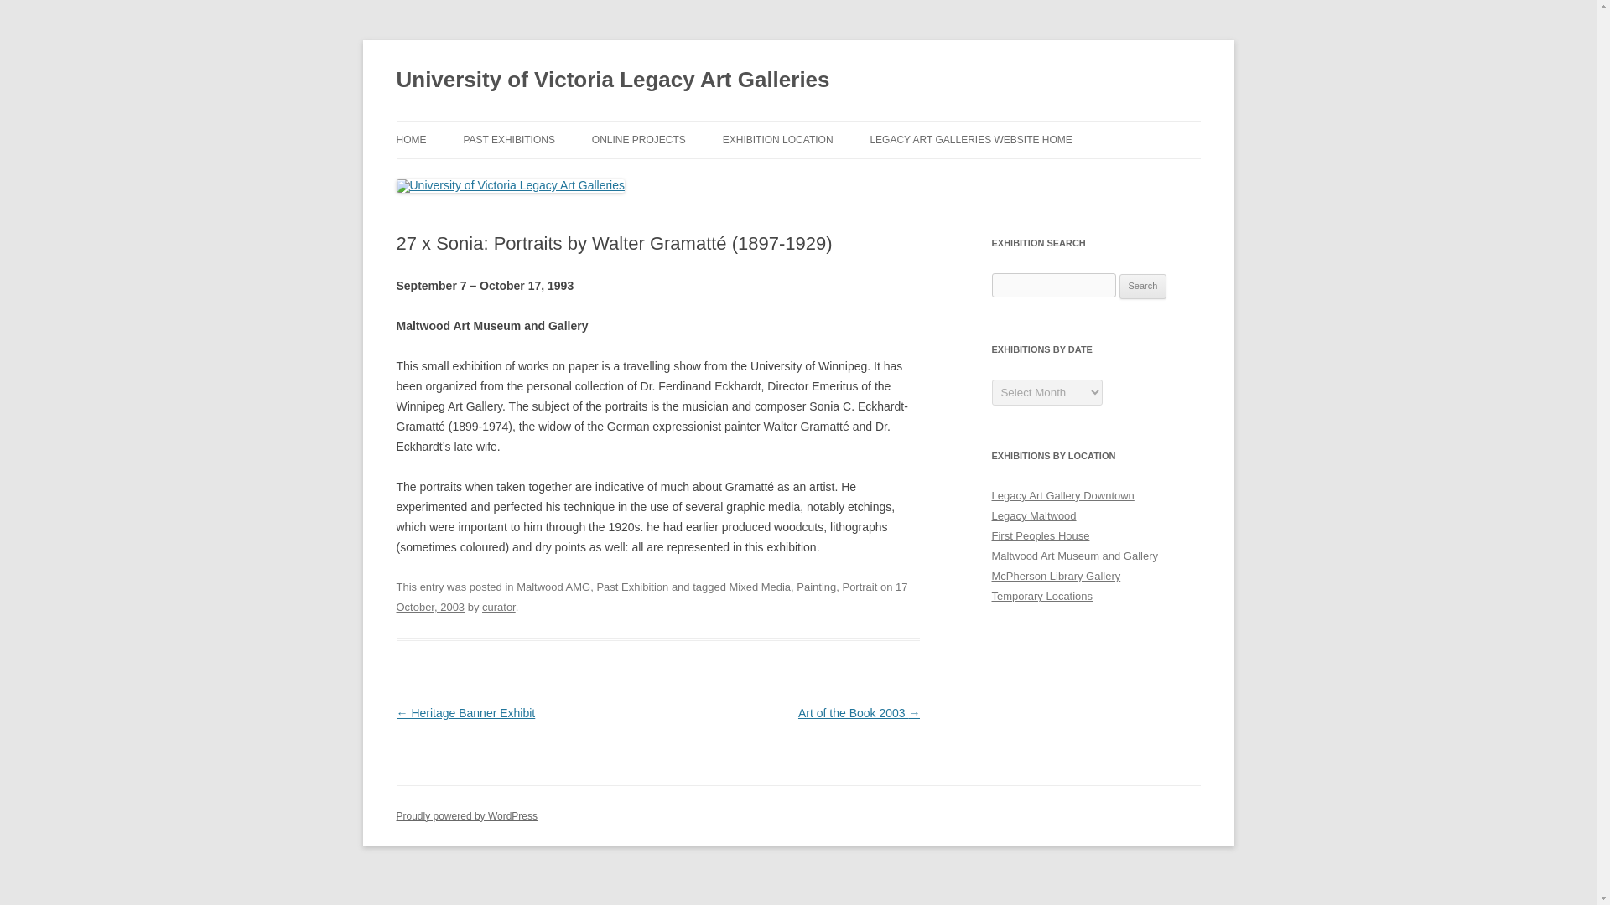  What do you see at coordinates (1062, 496) in the screenshot?
I see `Legacy Art Gallery Downtown` at bounding box center [1062, 496].